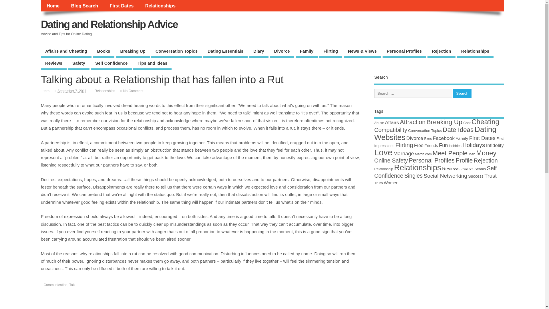 This screenshot has height=309, width=549. I want to click on Attraction, so click(412, 122).